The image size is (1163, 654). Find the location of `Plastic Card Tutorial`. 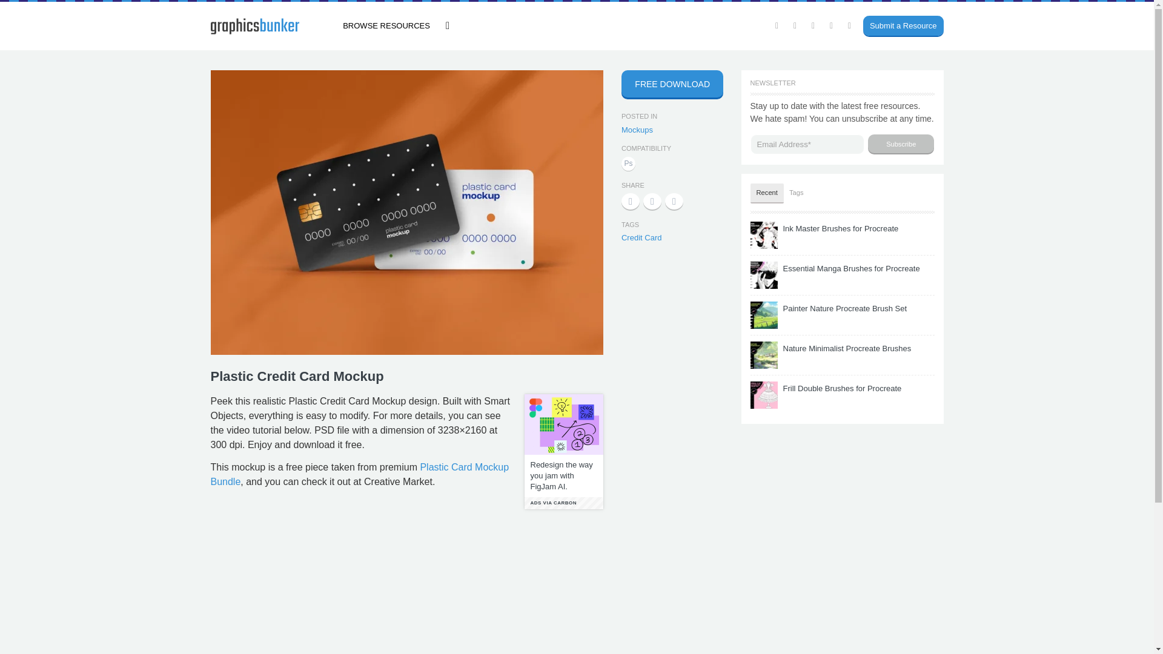

Plastic Card Tutorial is located at coordinates (407, 587).